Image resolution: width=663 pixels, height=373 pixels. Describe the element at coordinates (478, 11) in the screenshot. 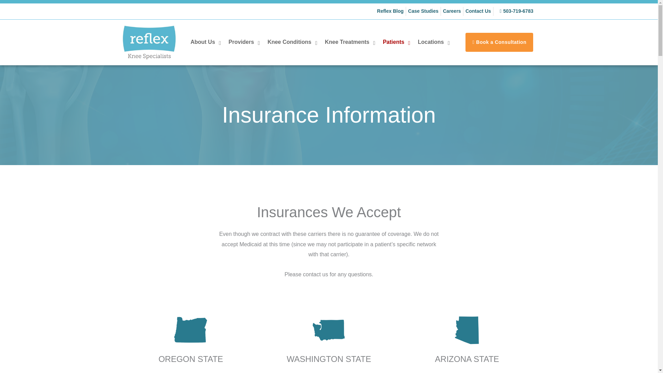

I see `Contact Us` at that location.